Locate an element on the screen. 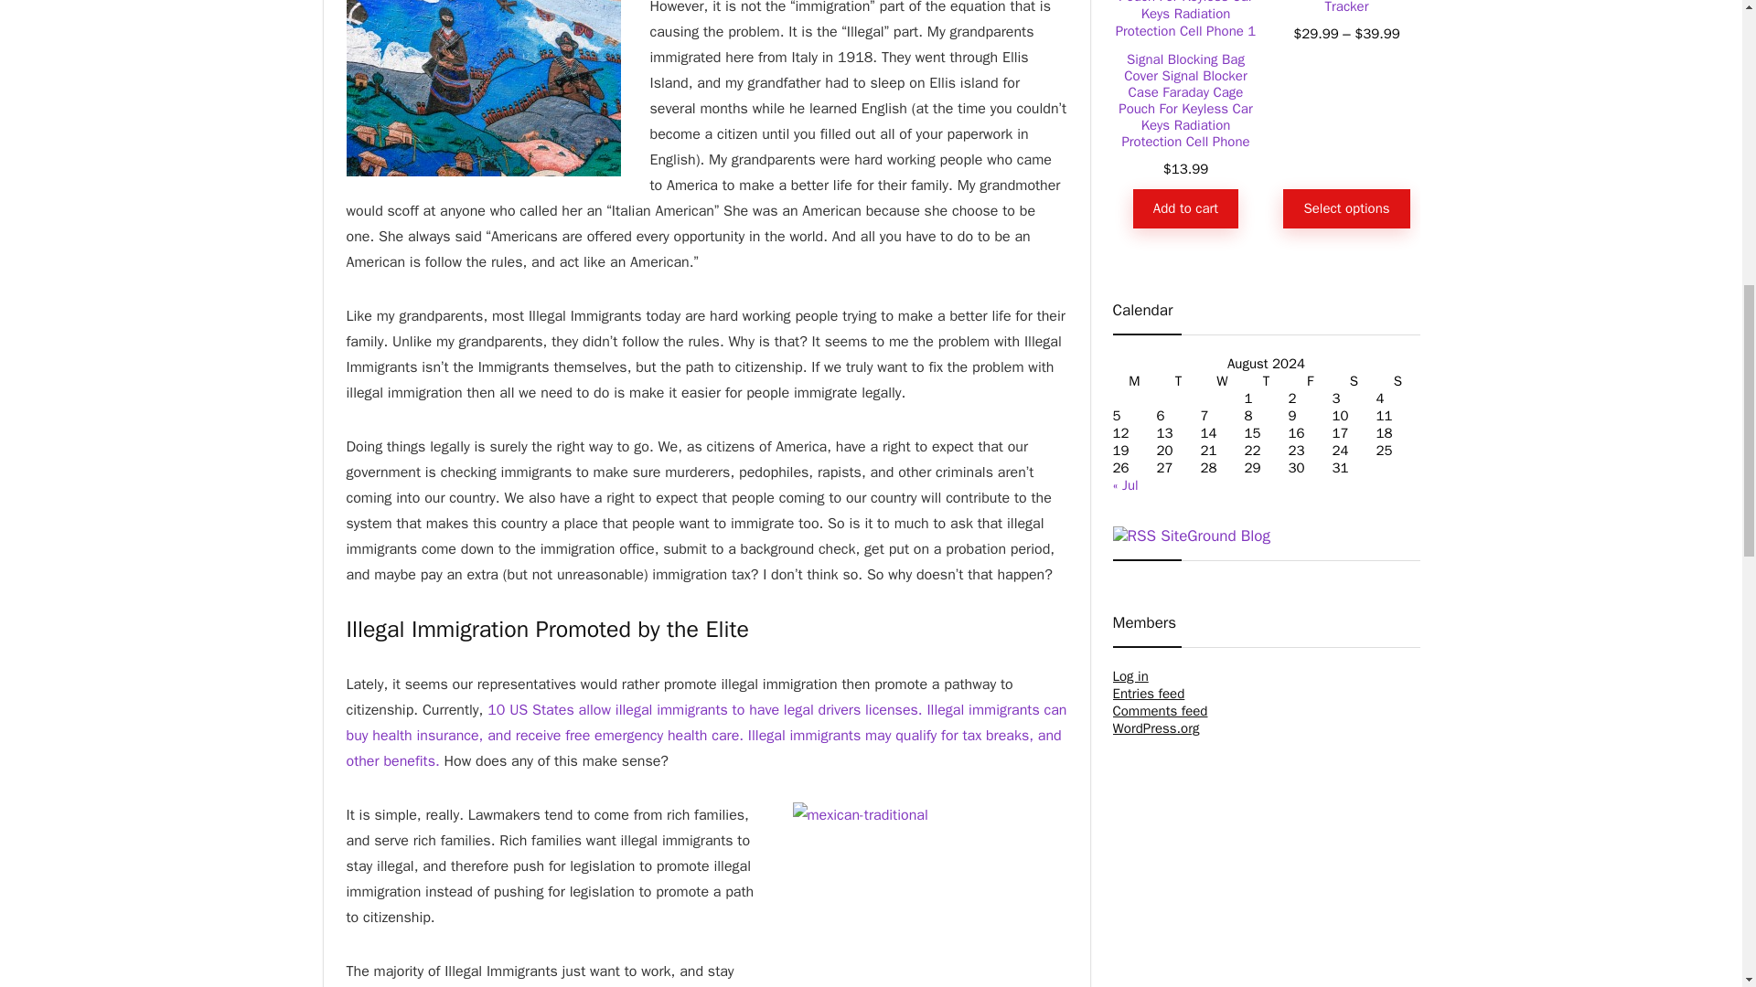  Monday is located at coordinates (1133, 381).